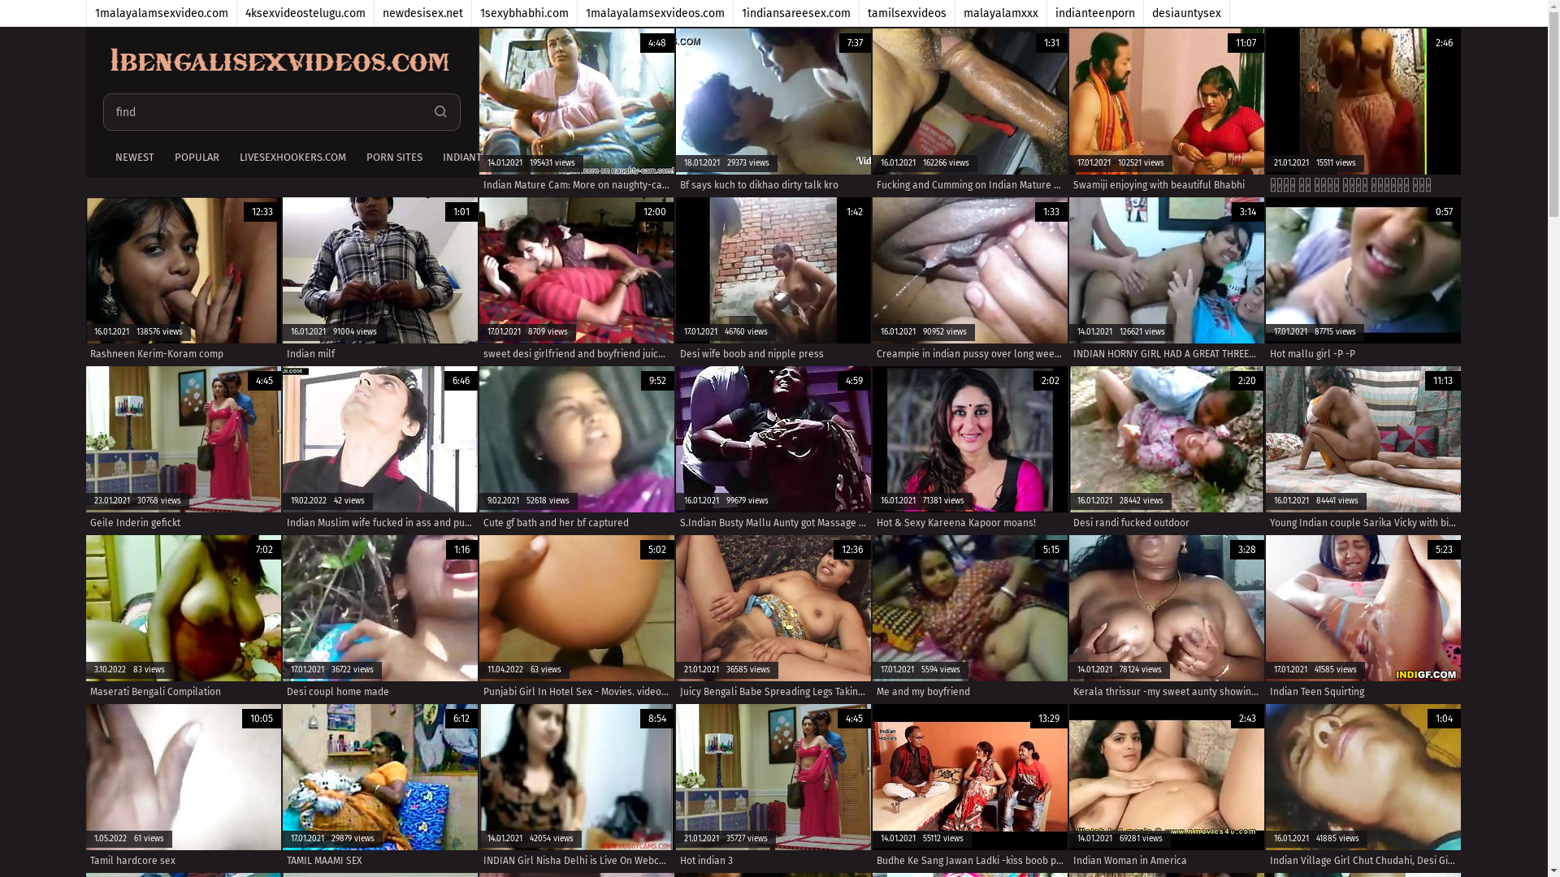  Describe the element at coordinates (470, 158) in the screenshot. I see `INDIANTUBE` at that location.